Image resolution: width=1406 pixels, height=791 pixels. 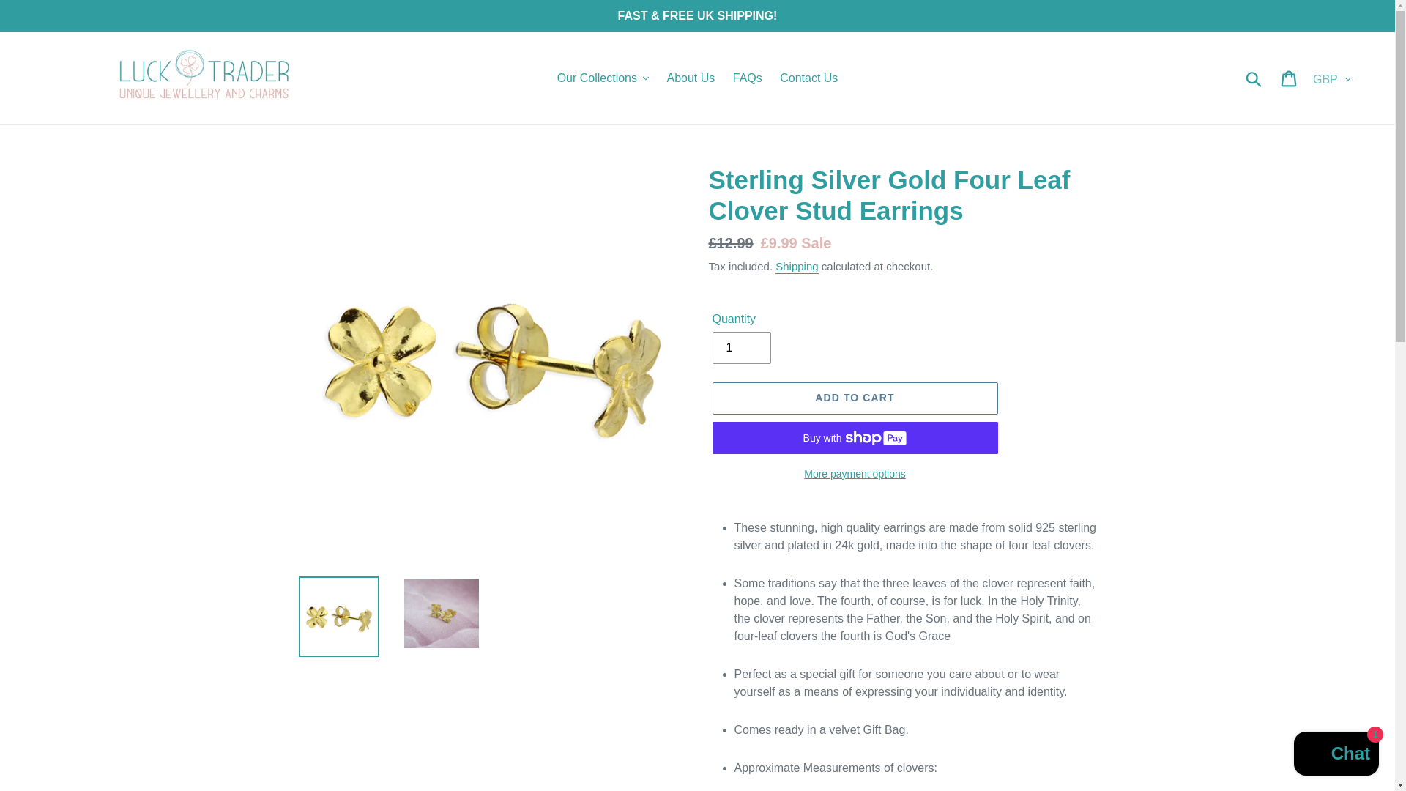 What do you see at coordinates (1290, 78) in the screenshot?
I see `Cart` at bounding box center [1290, 78].